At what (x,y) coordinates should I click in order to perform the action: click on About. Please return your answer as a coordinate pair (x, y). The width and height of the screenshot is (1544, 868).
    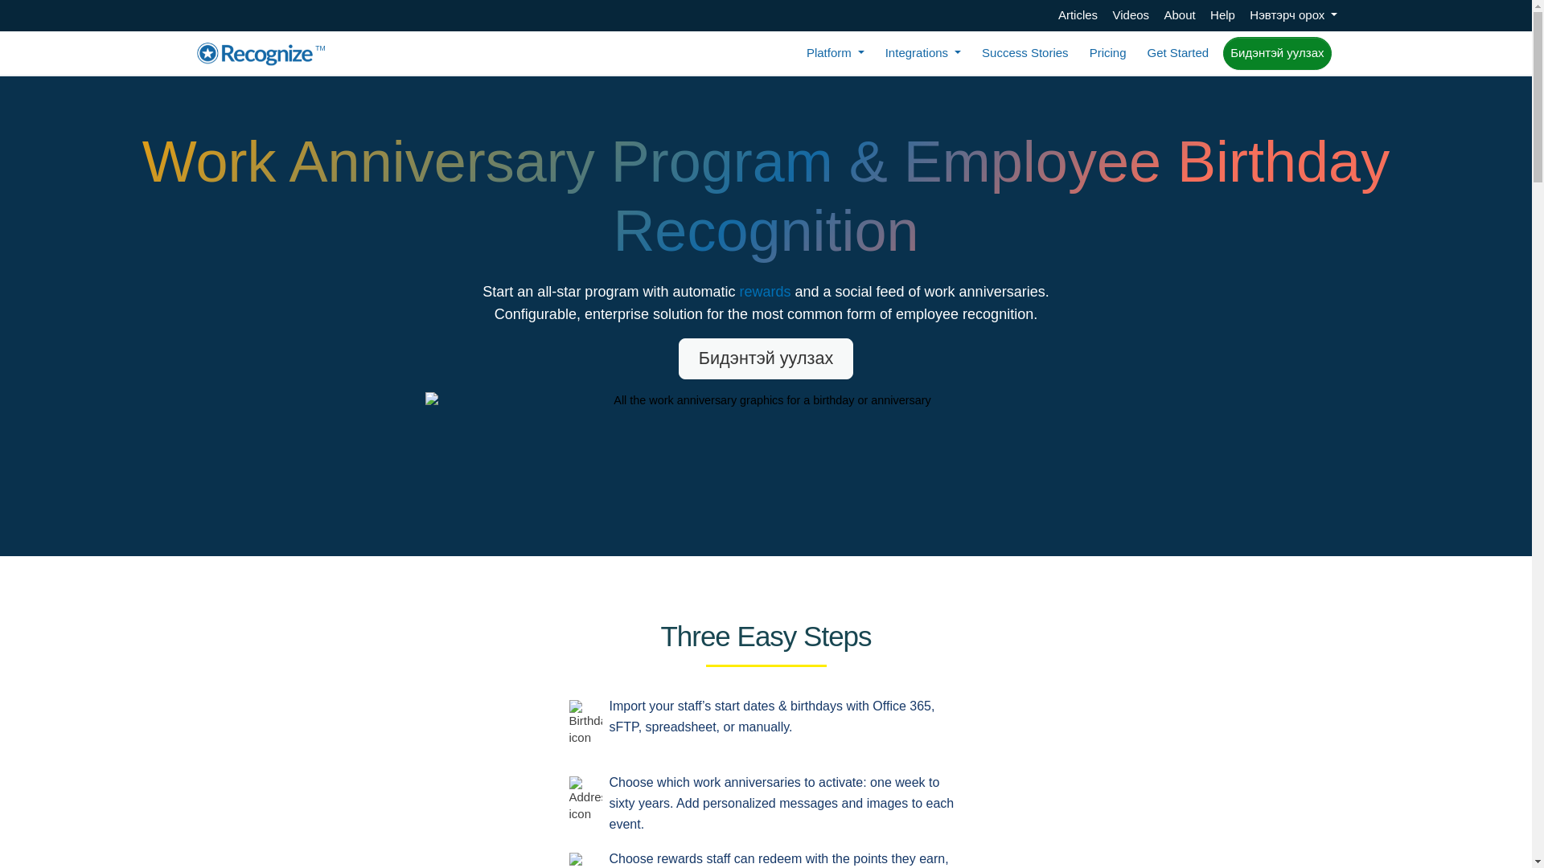
    Looking at the image, I should click on (1179, 14).